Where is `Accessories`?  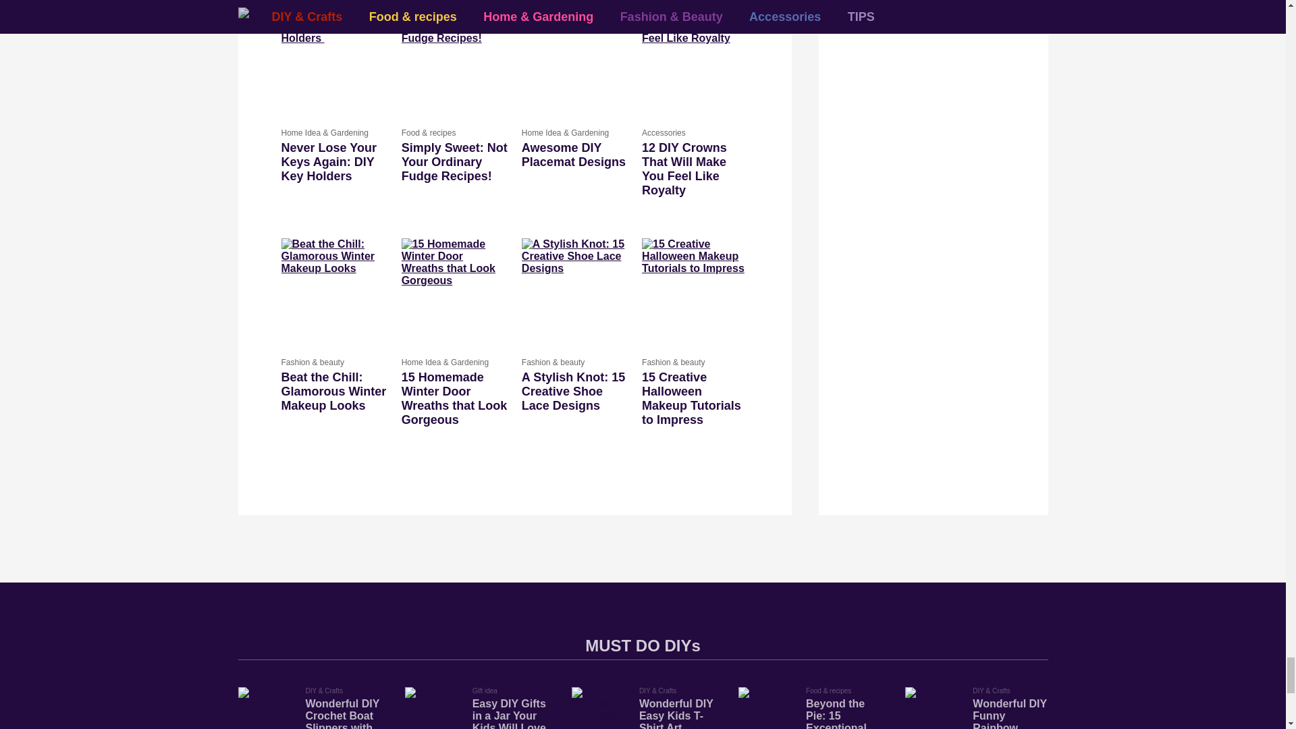
Accessories is located at coordinates (694, 133).